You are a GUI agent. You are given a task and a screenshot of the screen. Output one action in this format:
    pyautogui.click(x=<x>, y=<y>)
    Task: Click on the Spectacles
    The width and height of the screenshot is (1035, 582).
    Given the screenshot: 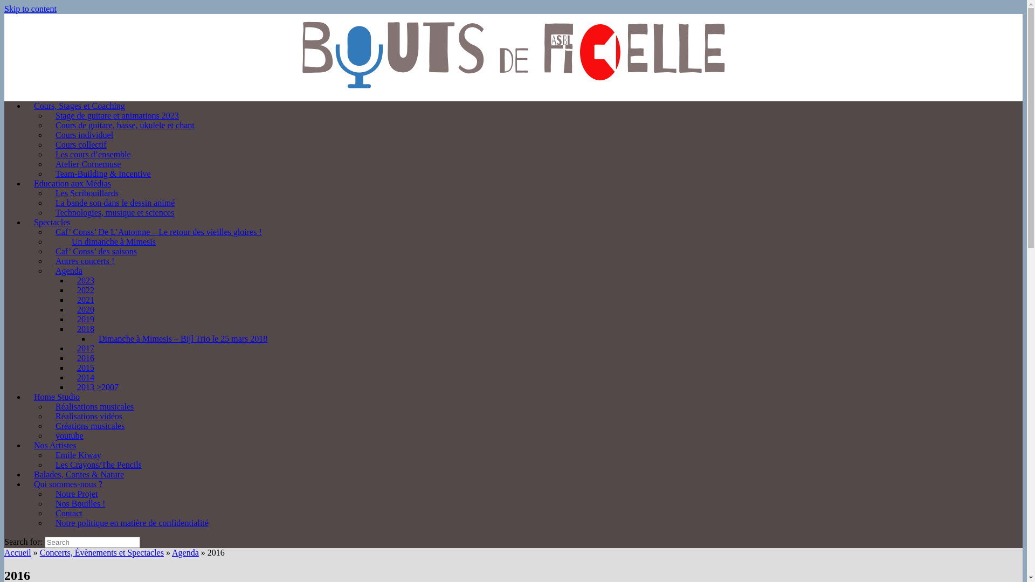 What is the action you would take?
    pyautogui.click(x=52, y=222)
    